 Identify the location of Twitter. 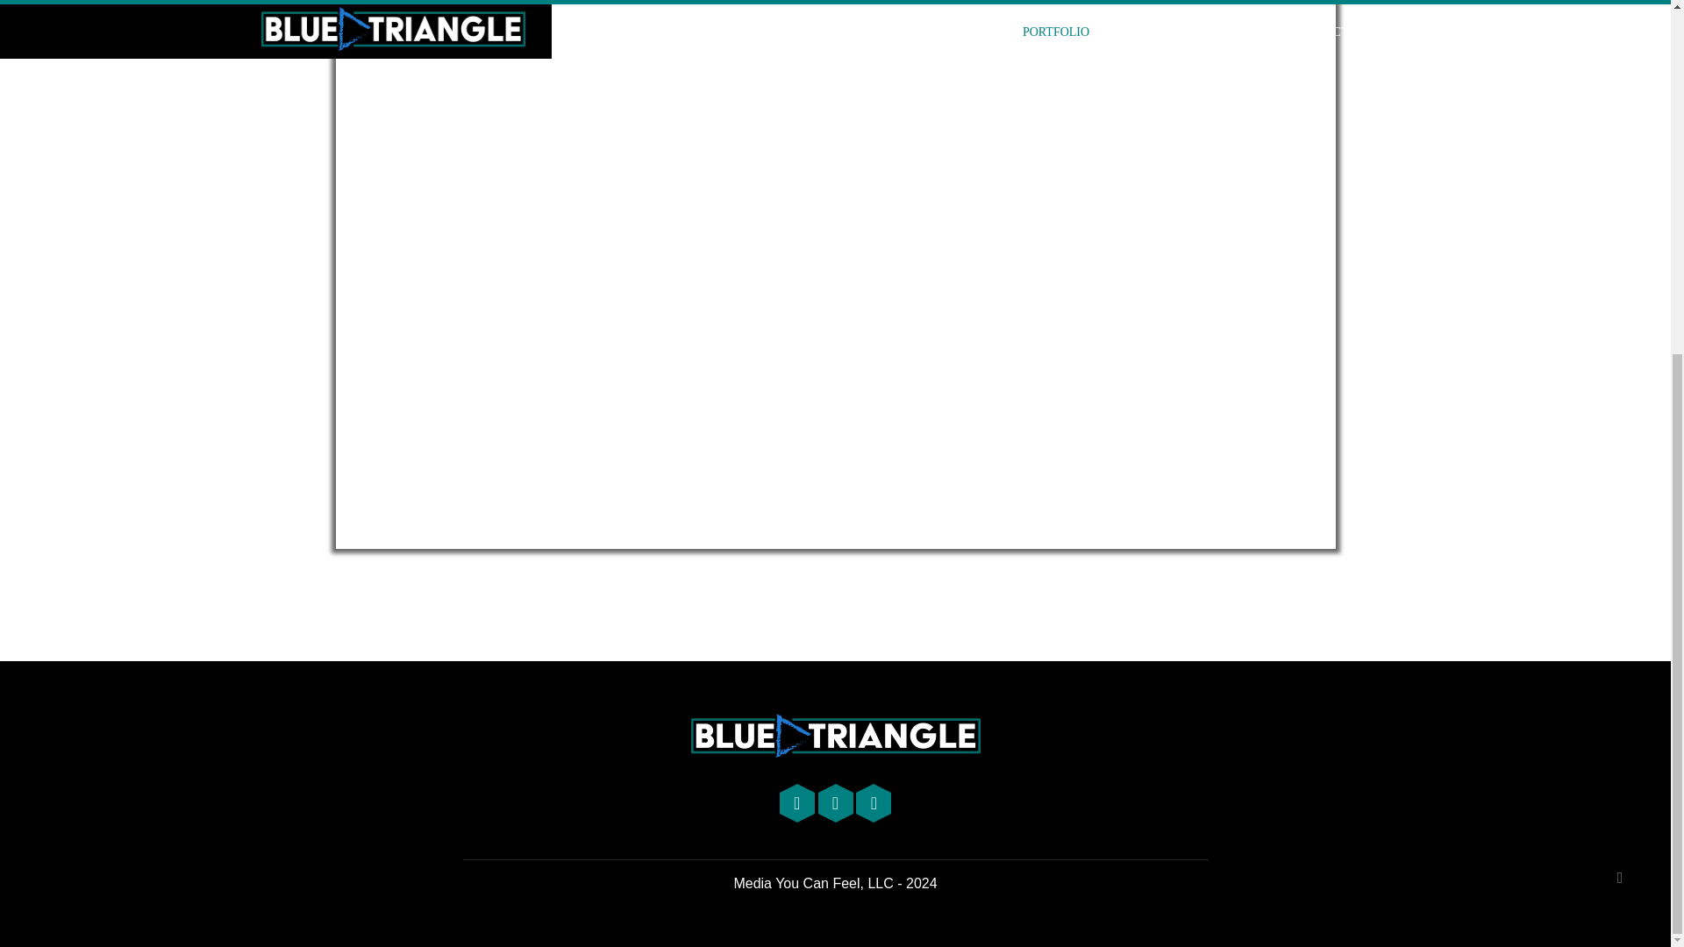
(836, 805).